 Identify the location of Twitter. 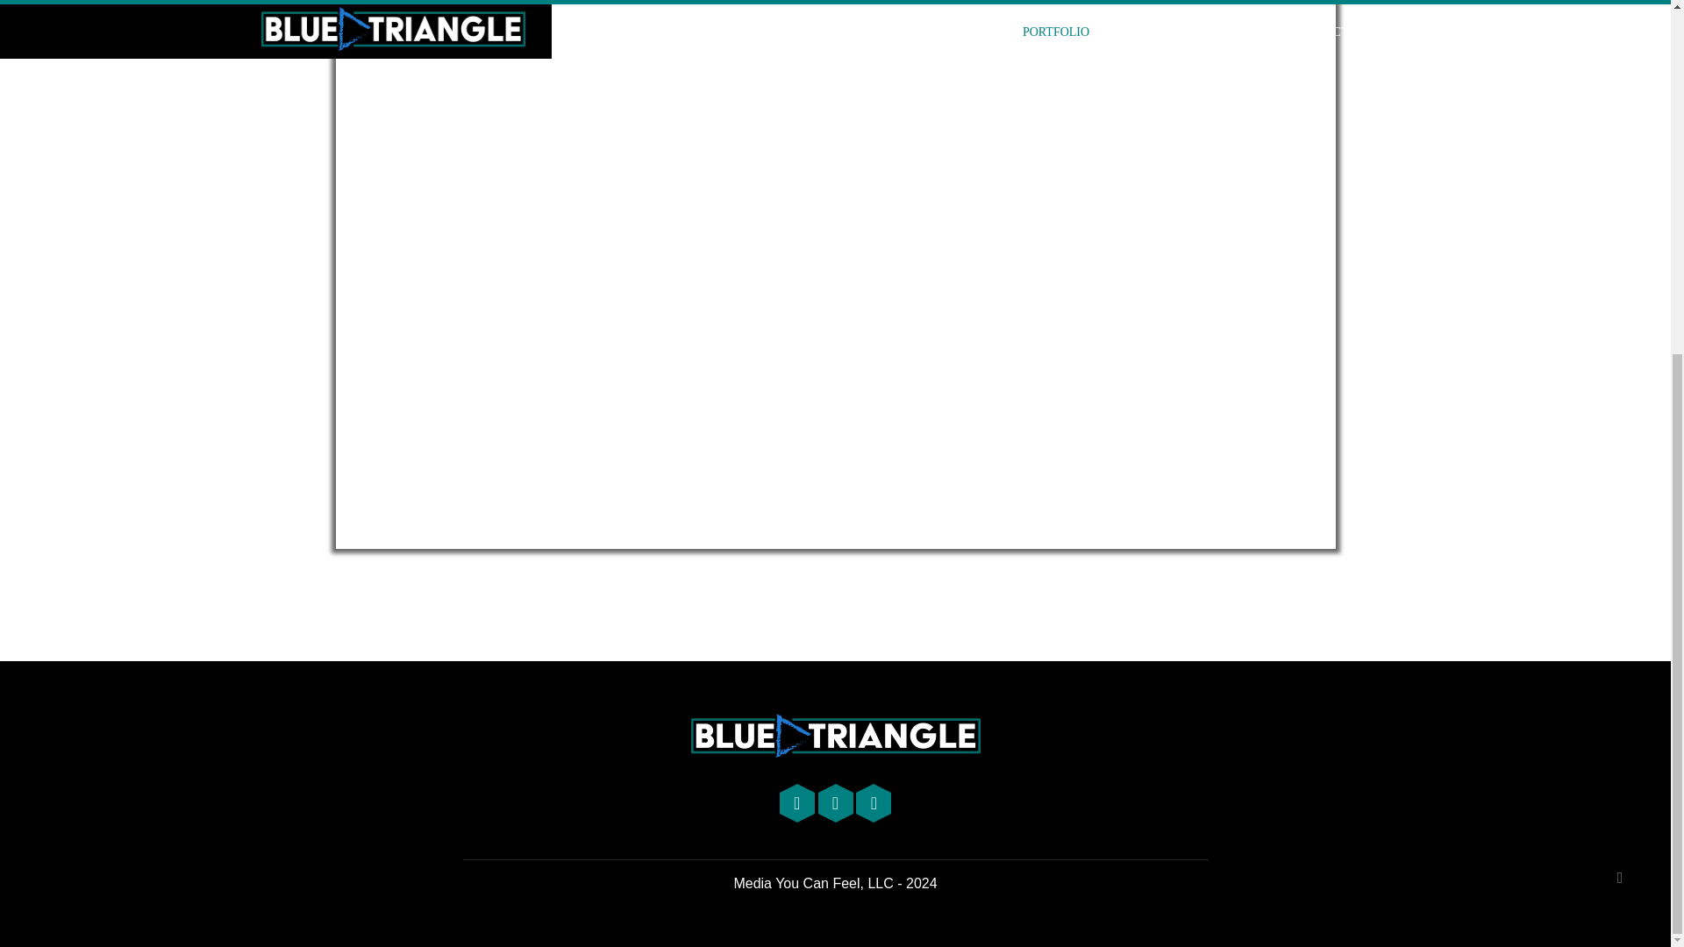
(836, 805).